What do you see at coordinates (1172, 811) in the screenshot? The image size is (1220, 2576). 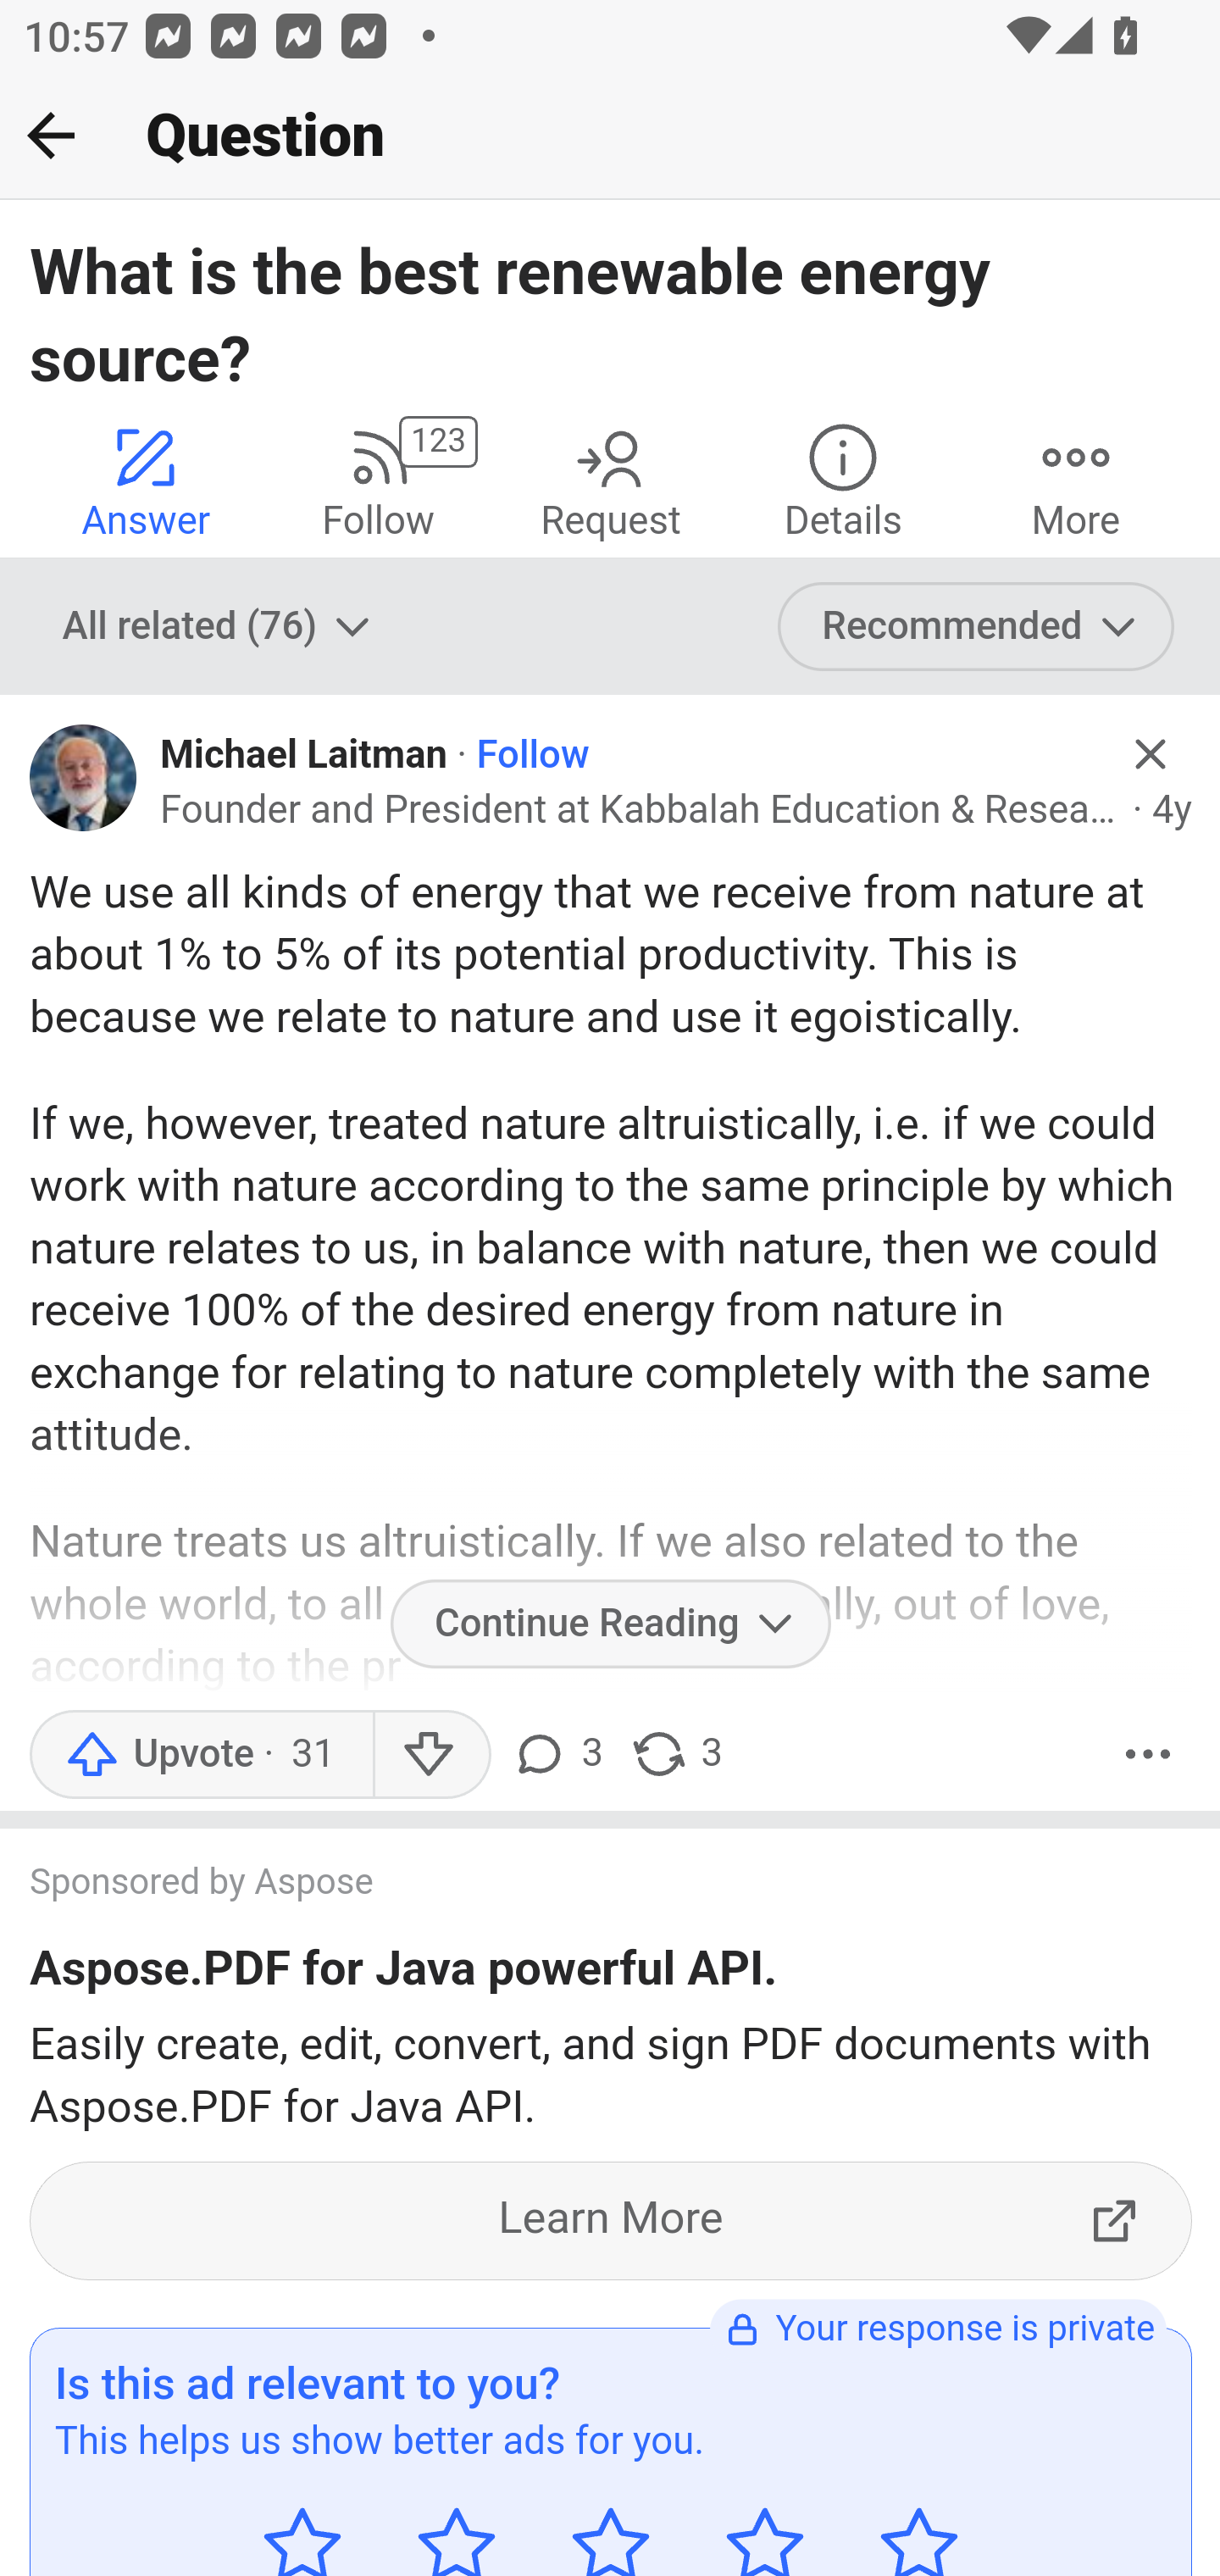 I see `4y 4 y` at bounding box center [1172, 811].